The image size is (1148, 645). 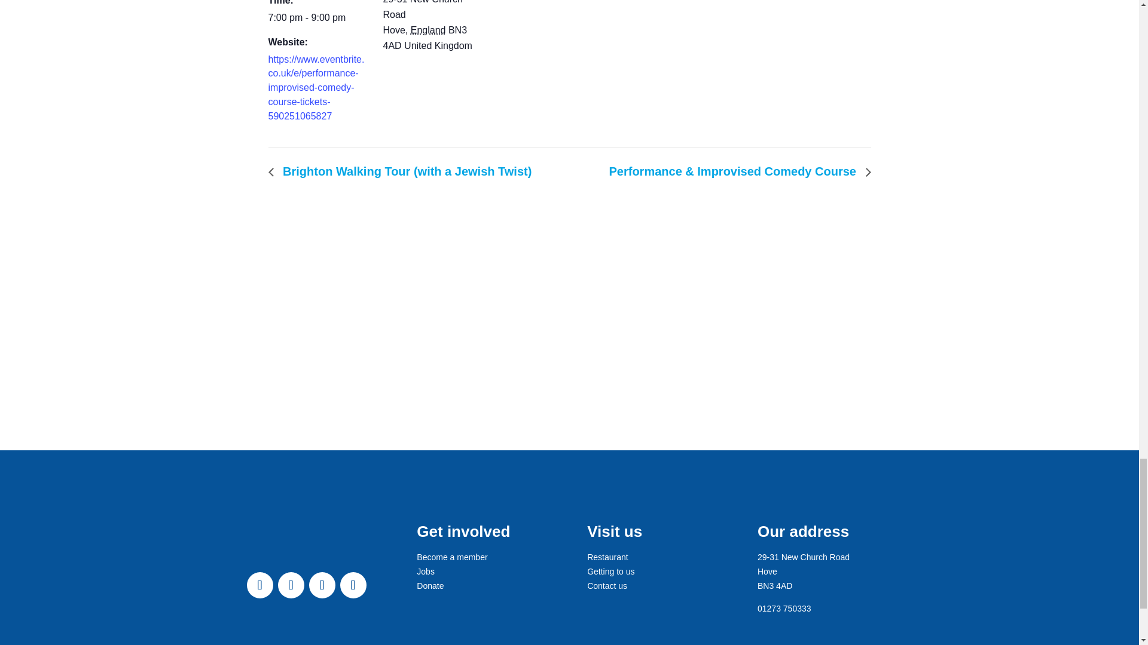 What do you see at coordinates (318, 18) in the screenshot?
I see `2023-04-24` at bounding box center [318, 18].